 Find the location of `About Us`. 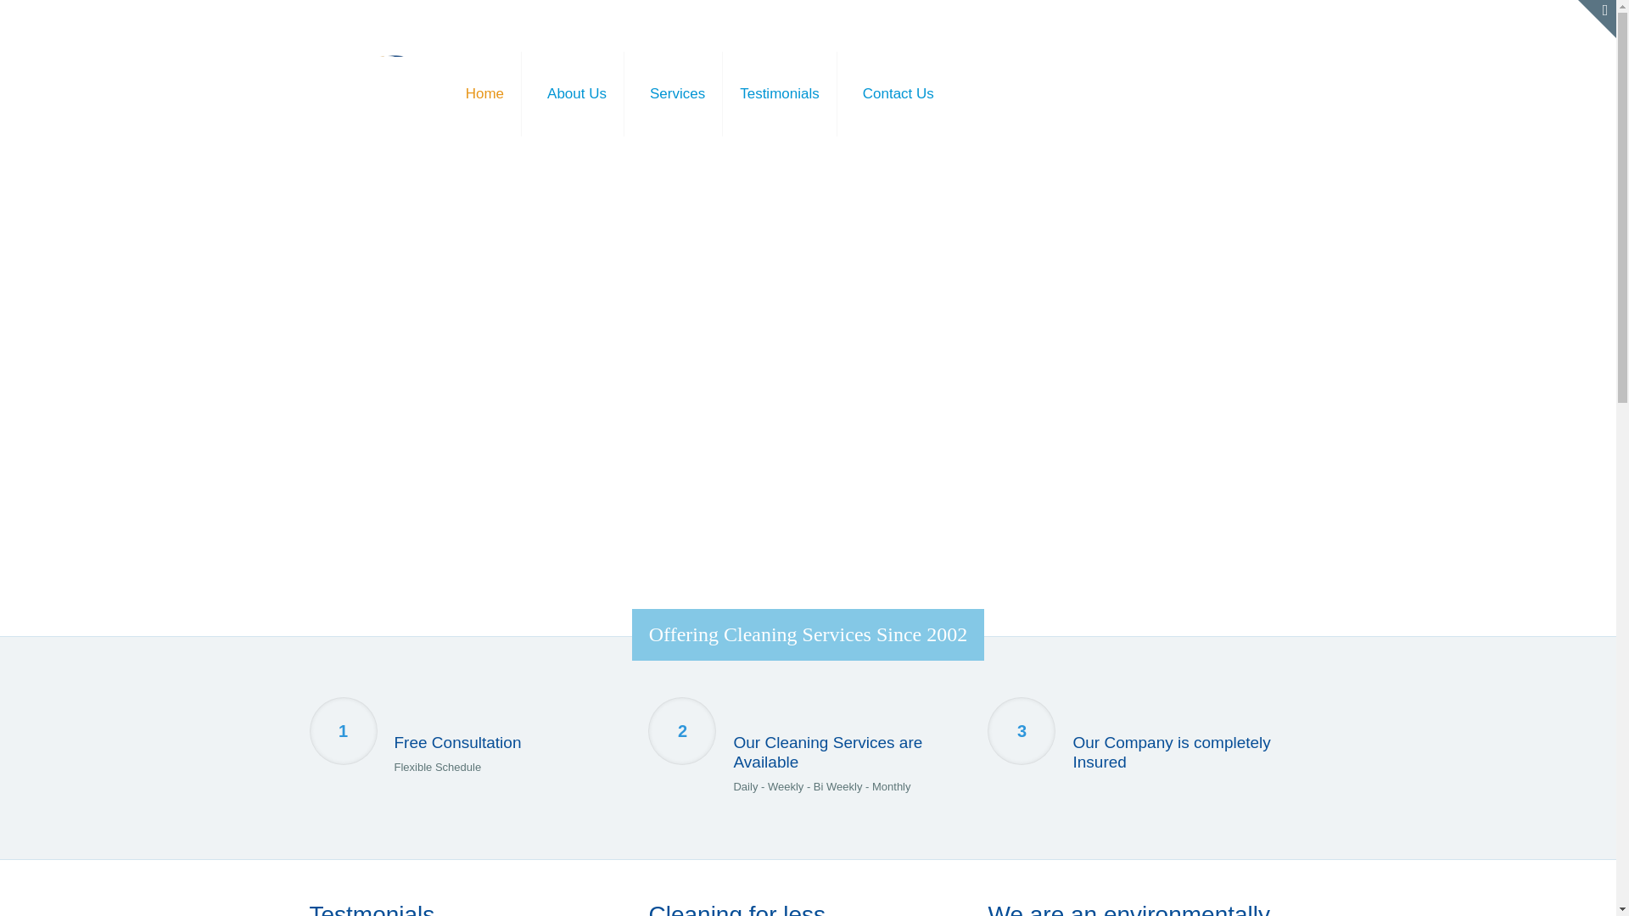

About Us is located at coordinates (577, 93).